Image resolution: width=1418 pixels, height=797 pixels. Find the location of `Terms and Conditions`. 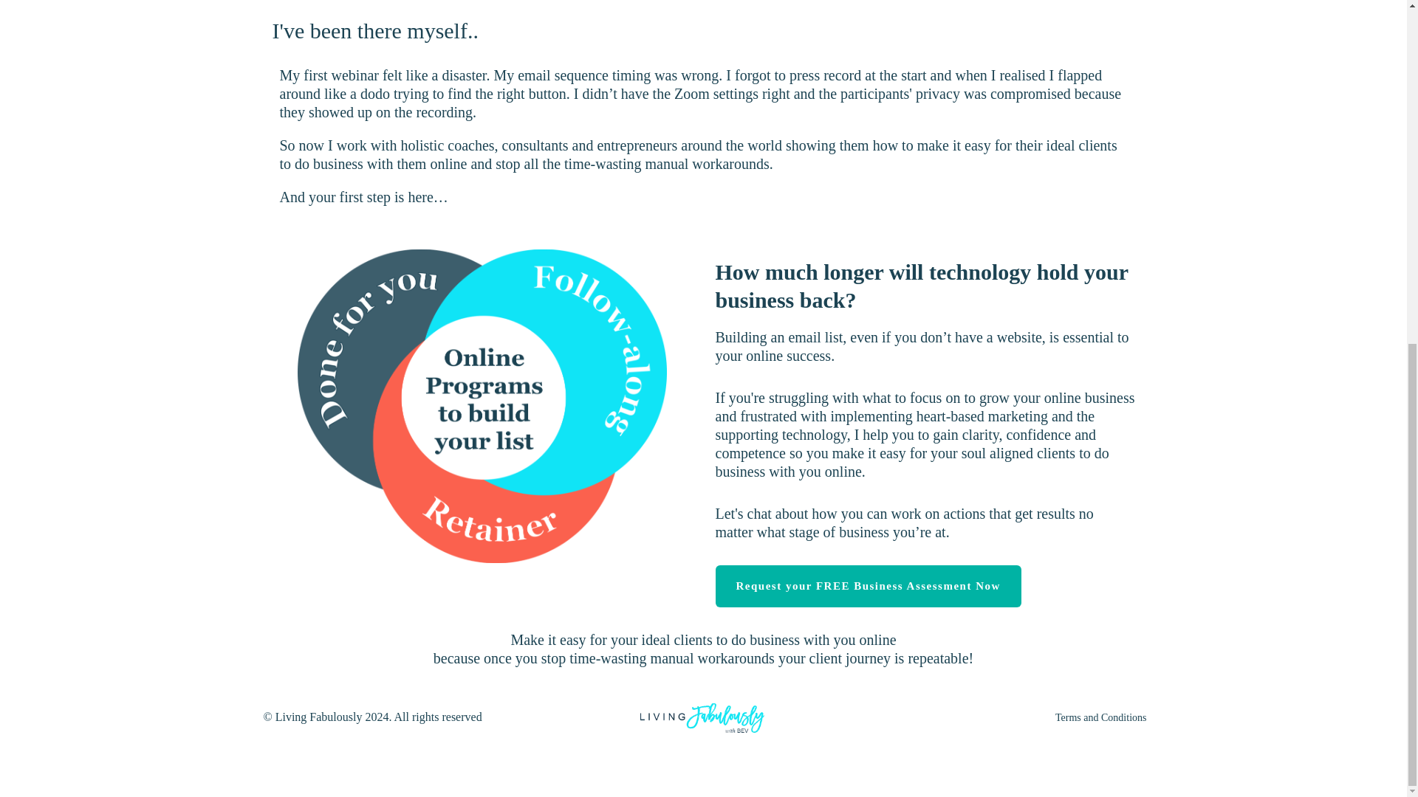

Terms and Conditions is located at coordinates (1100, 717).